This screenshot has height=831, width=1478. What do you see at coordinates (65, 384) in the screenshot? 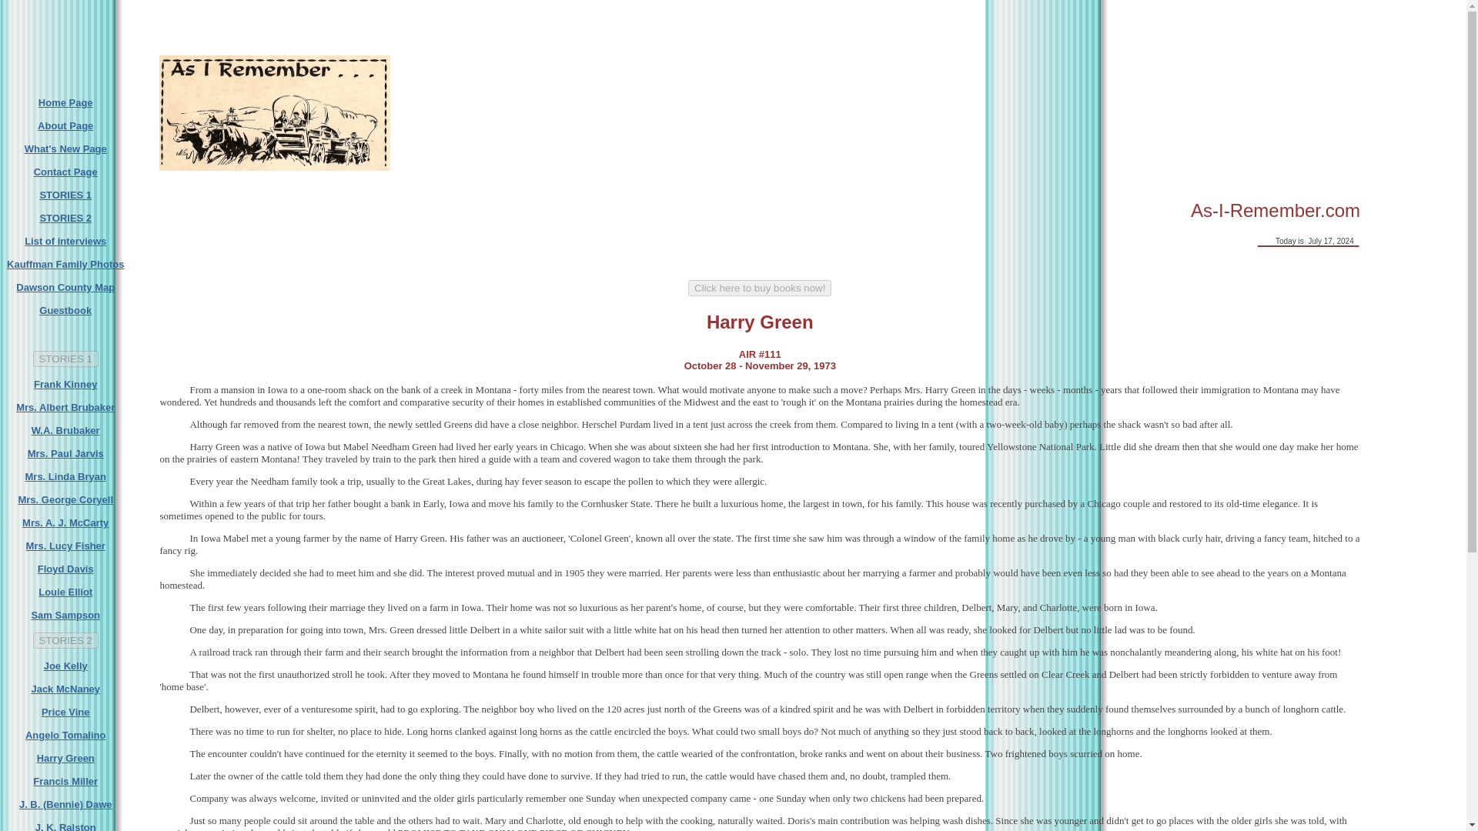
I see `Frank Kinney` at bounding box center [65, 384].